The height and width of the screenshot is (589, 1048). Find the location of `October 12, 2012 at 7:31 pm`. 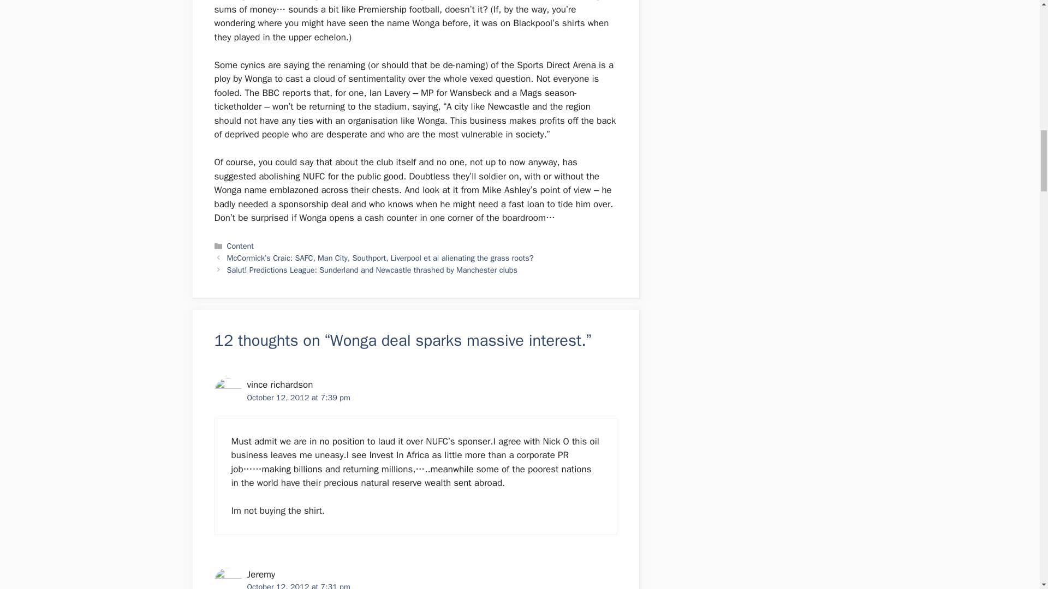

October 12, 2012 at 7:31 pm is located at coordinates (298, 586).